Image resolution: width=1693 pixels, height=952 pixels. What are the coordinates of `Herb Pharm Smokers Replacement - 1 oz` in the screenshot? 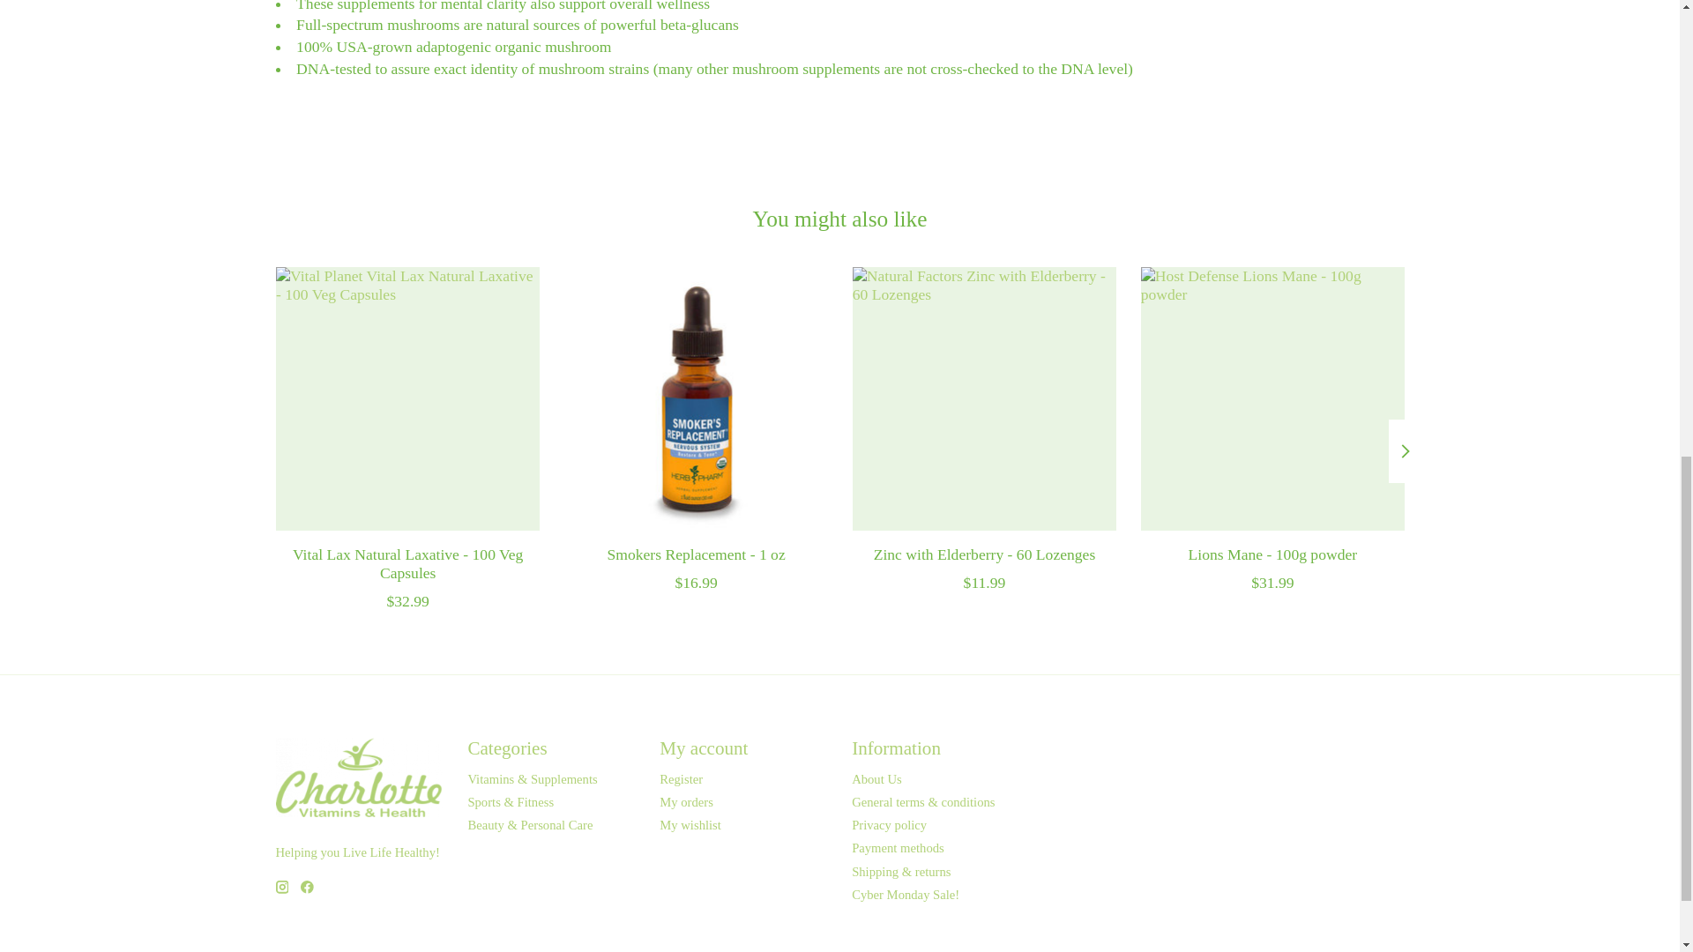 It's located at (695, 398).